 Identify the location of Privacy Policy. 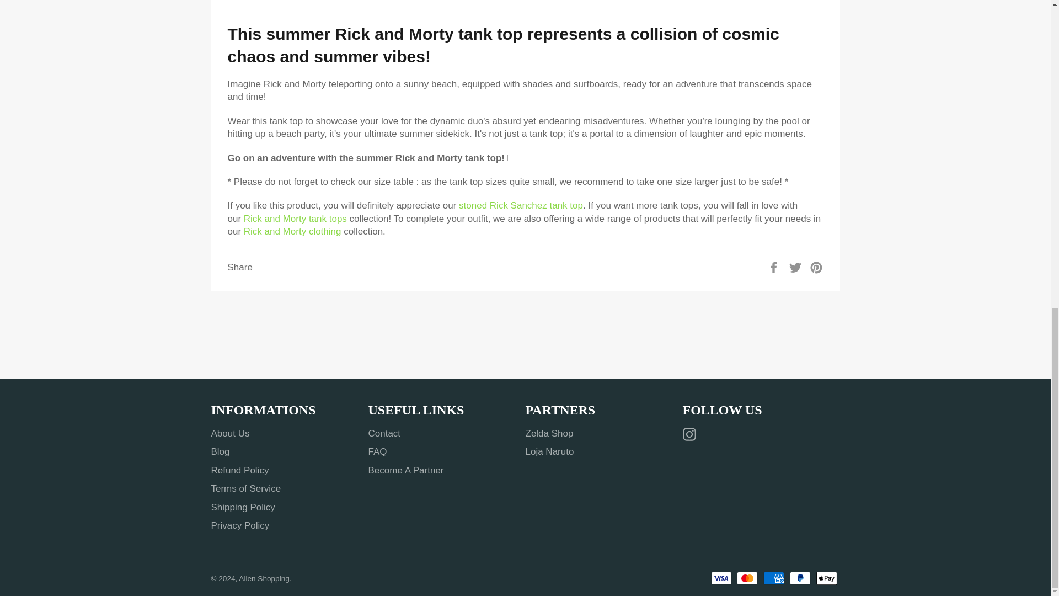
(239, 525).